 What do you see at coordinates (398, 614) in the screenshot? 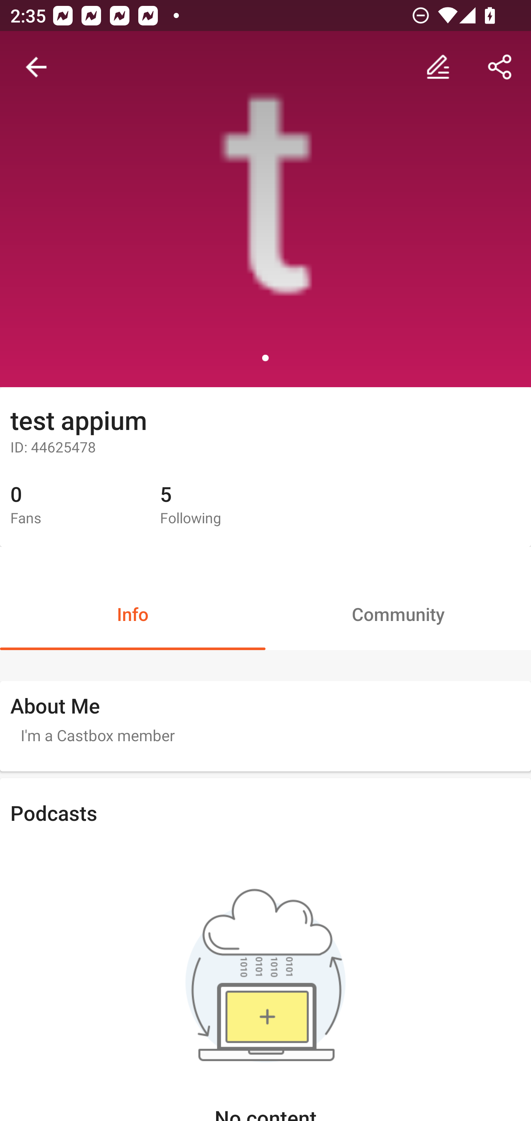
I see `Community` at bounding box center [398, 614].